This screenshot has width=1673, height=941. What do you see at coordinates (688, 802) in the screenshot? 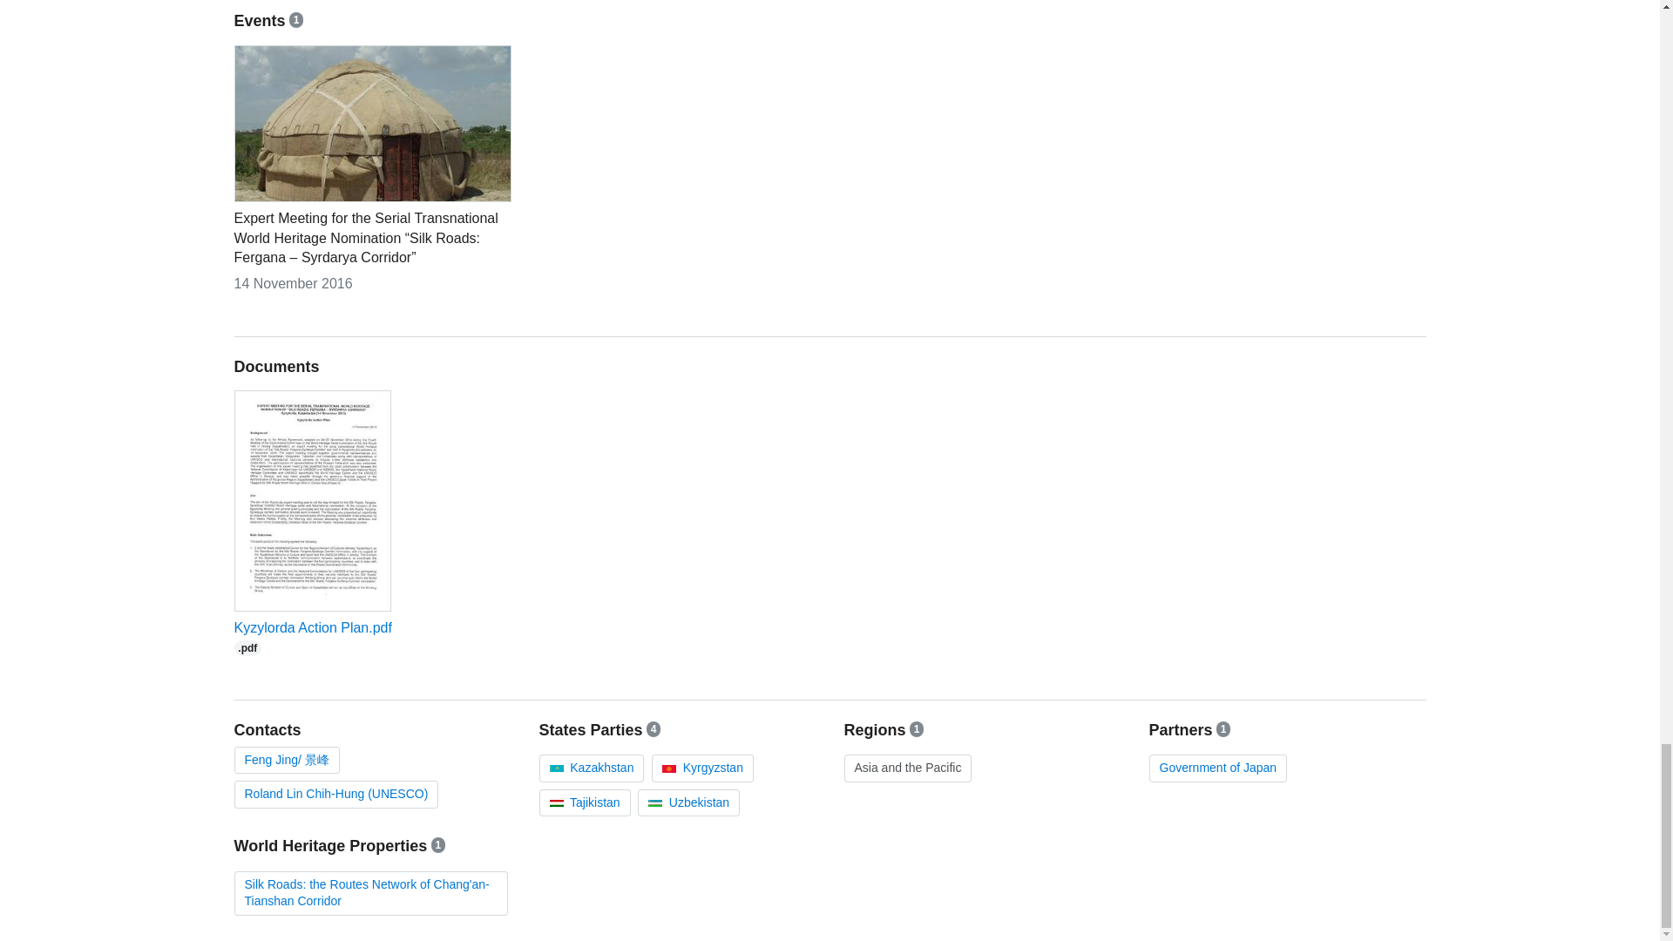
I see `  Kazakhstan` at bounding box center [688, 802].